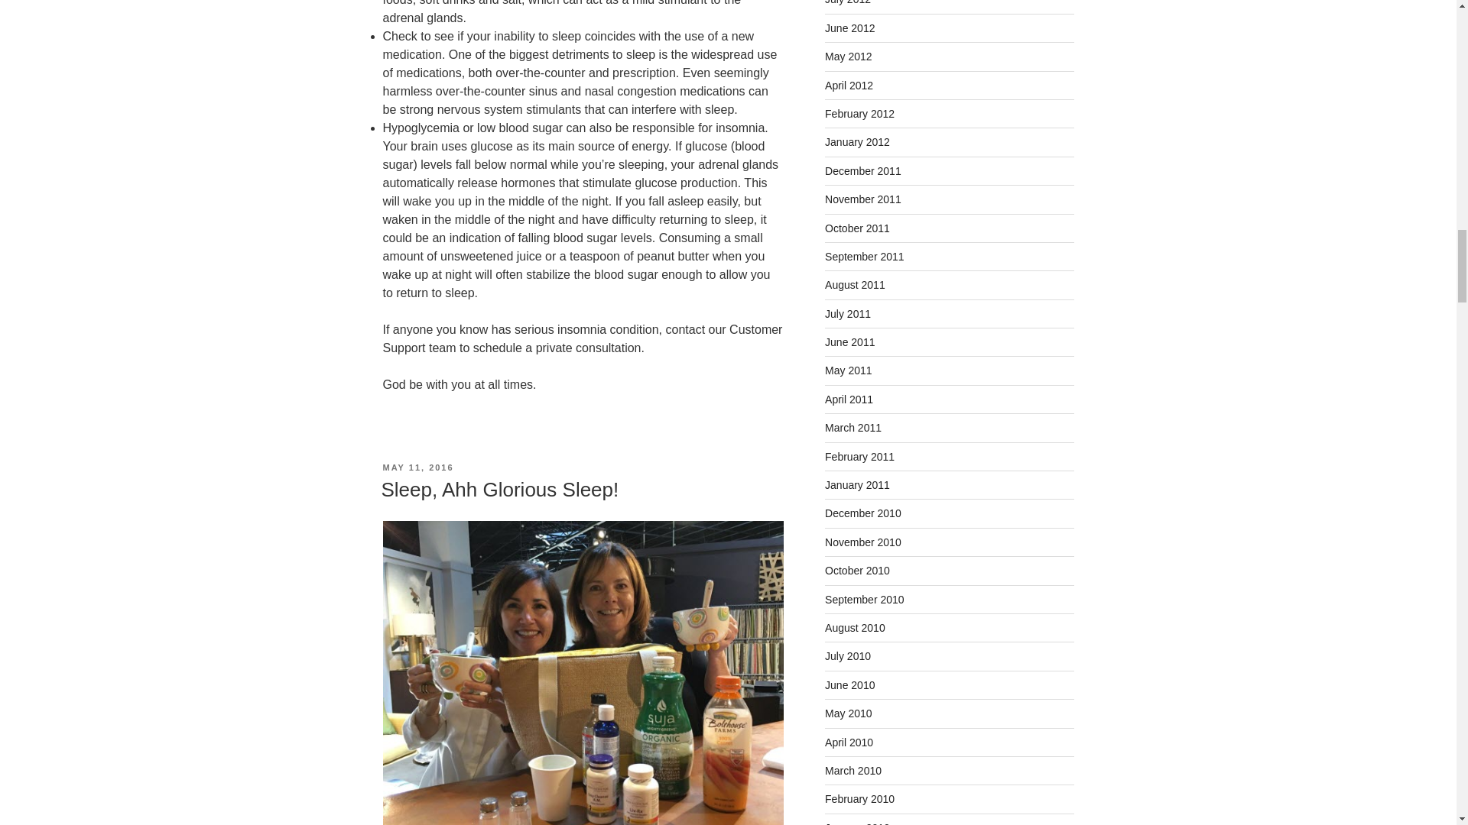 The width and height of the screenshot is (1468, 825). I want to click on Sleep, Ahh Glorious Sleep!, so click(499, 489).